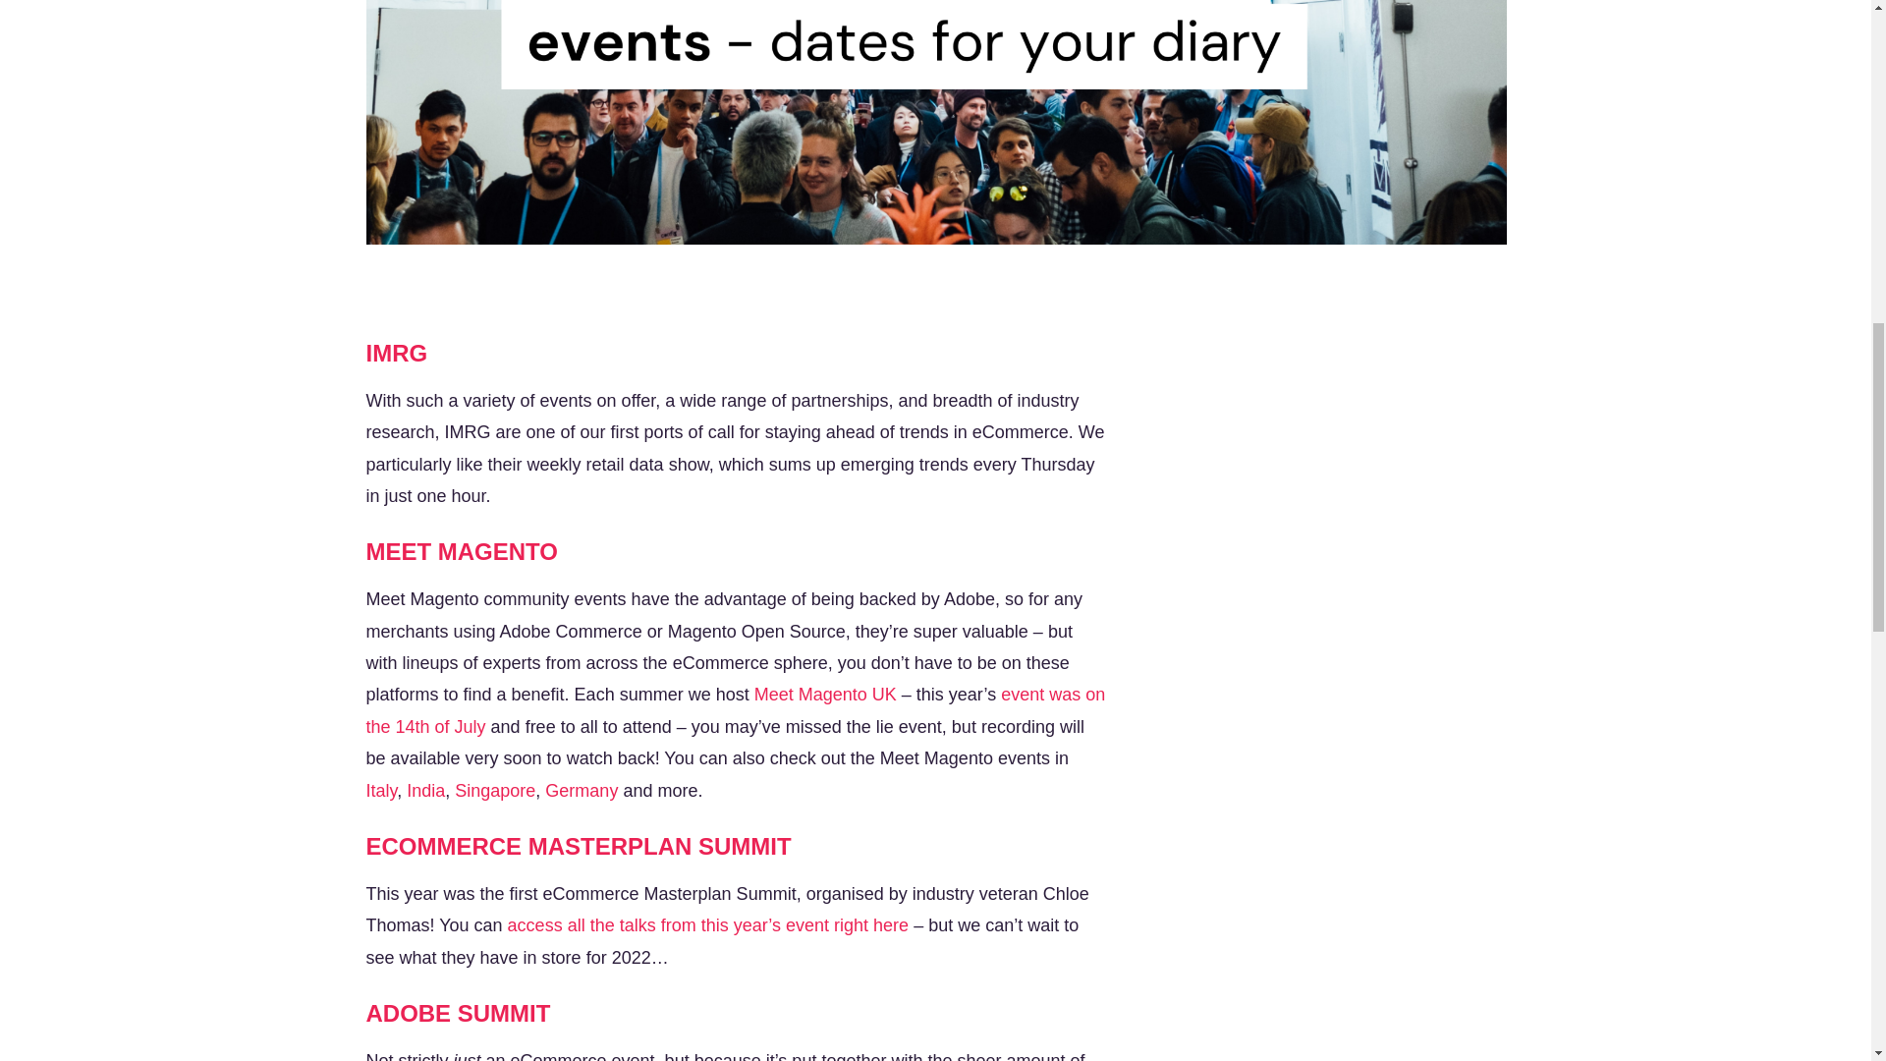  I want to click on MEET MAGENTO, so click(461, 550).